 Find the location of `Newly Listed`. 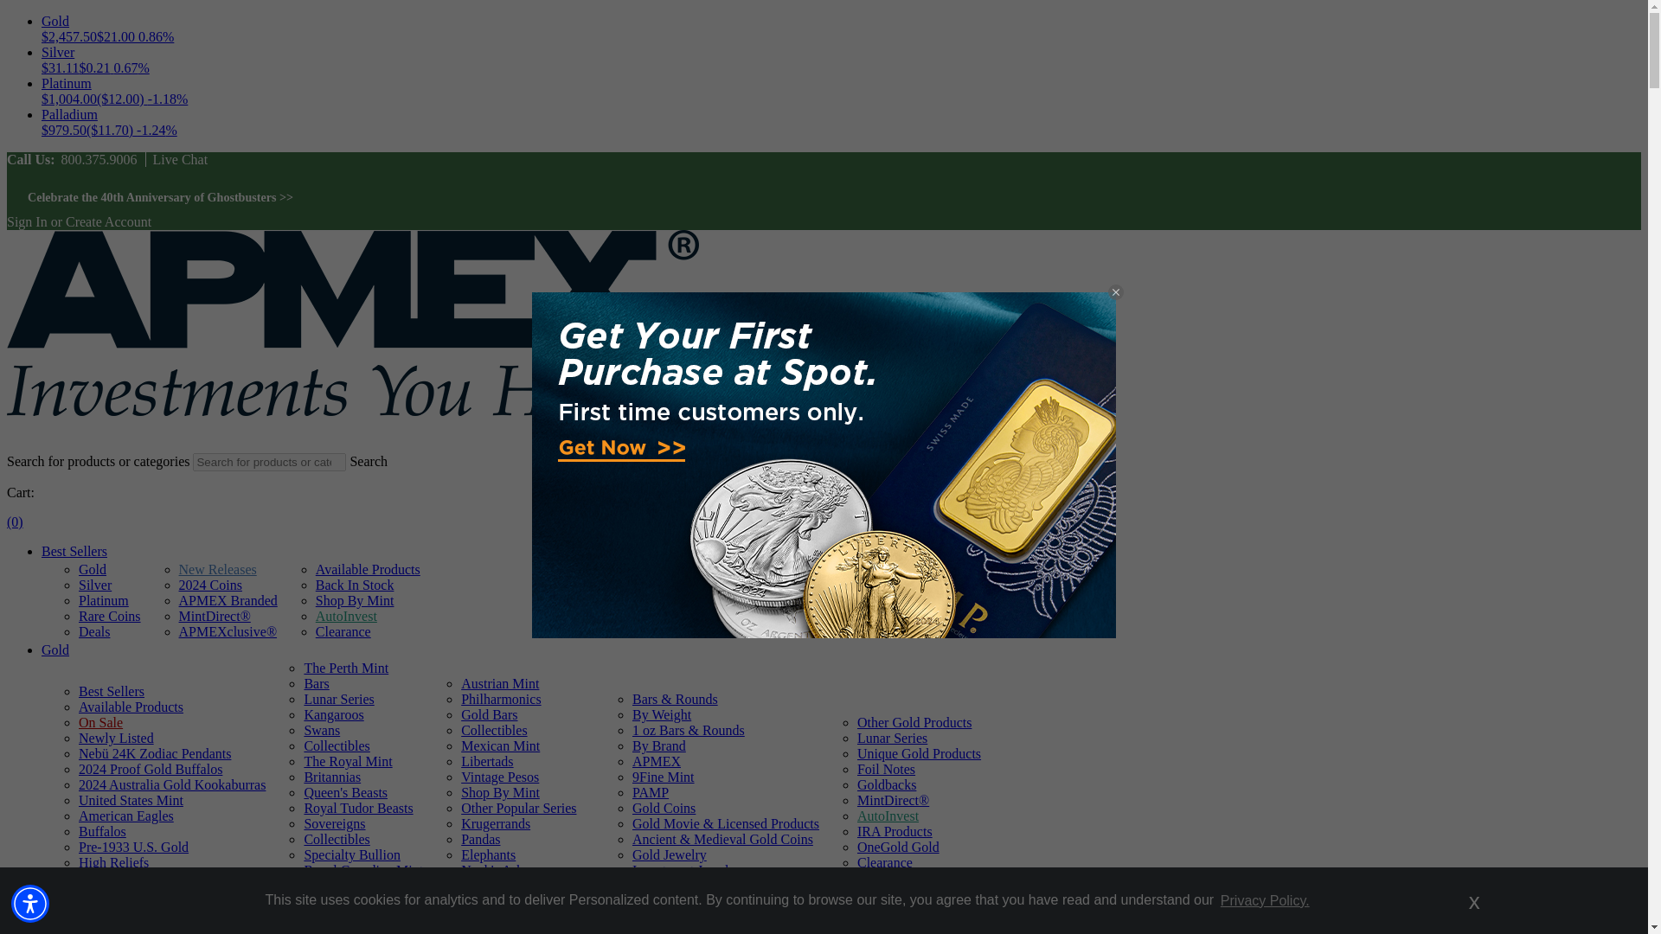

Newly Listed is located at coordinates (116, 737).